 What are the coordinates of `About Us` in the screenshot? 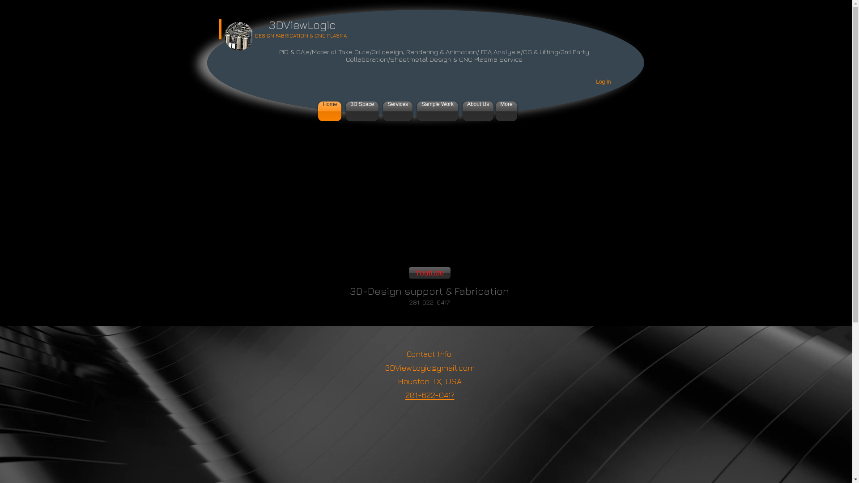 It's located at (477, 111).